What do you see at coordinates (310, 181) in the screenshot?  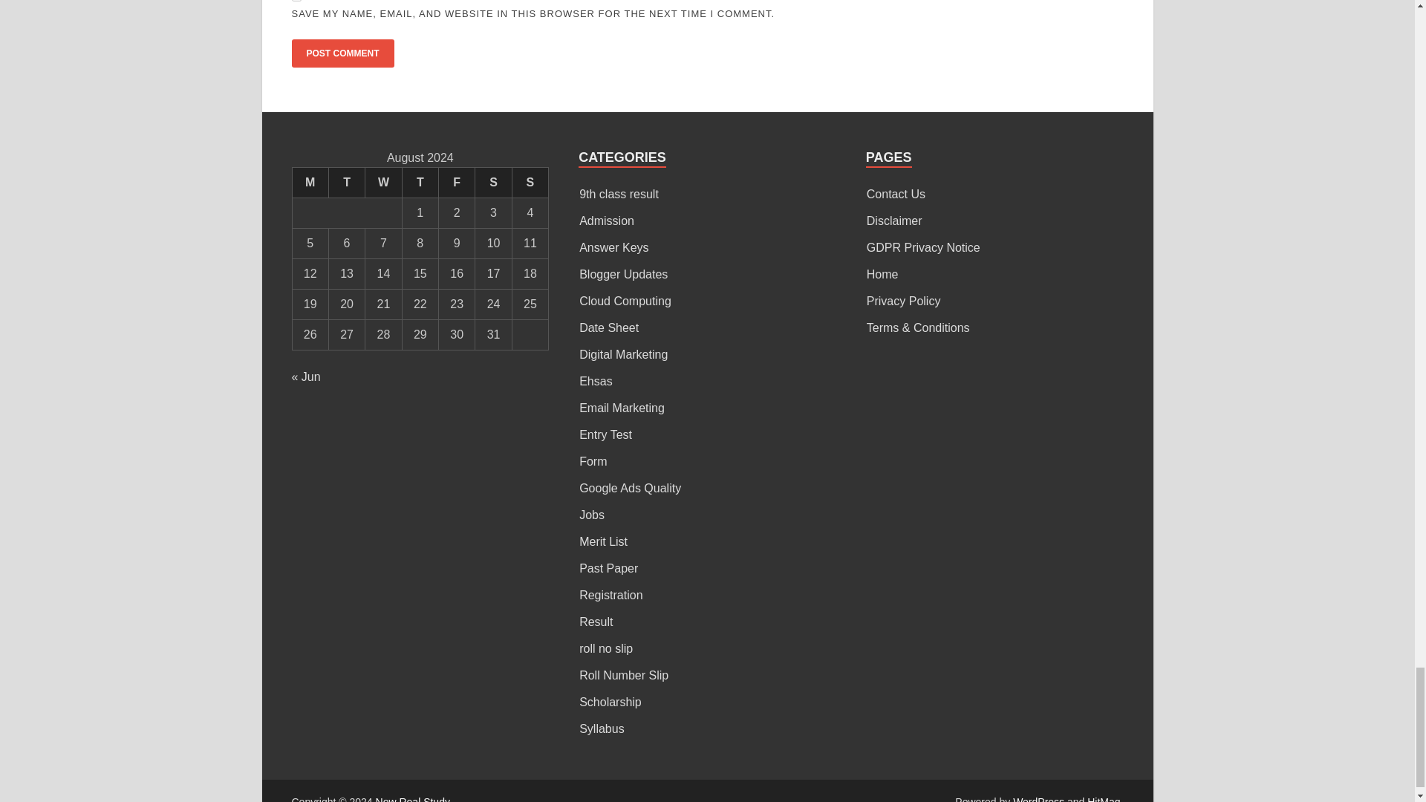 I see `Monday` at bounding box center [310, 181].